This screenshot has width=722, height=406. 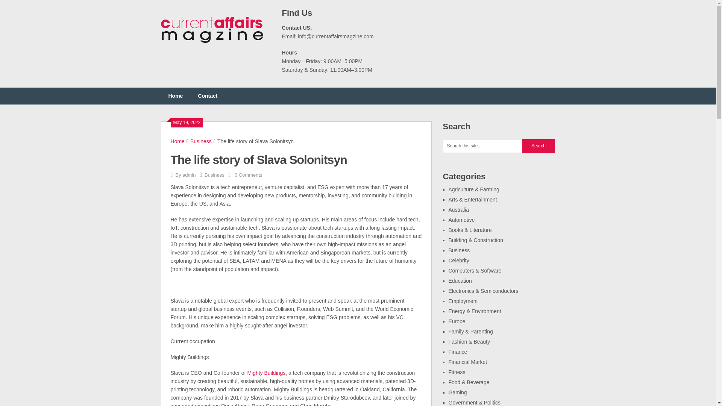 What do you see at coordinates (177, 141) in the screenshot?
I see `Home` at bounding box center [177, 141].